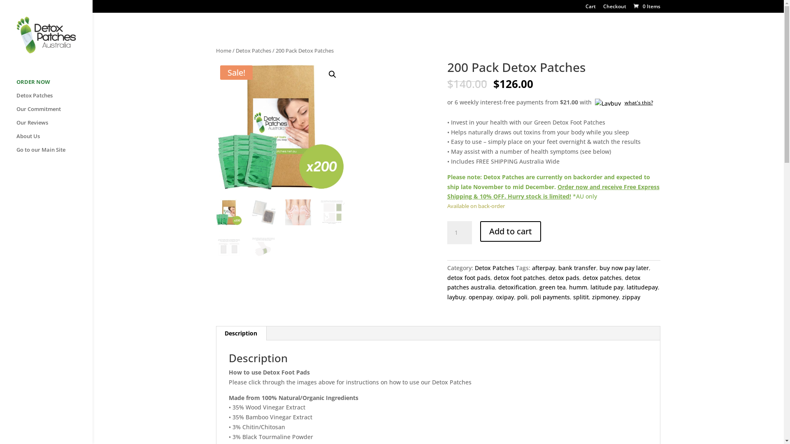 The width and height of the screenshot is (790, 444). I want to click on Add to cart, so click(511, 231).